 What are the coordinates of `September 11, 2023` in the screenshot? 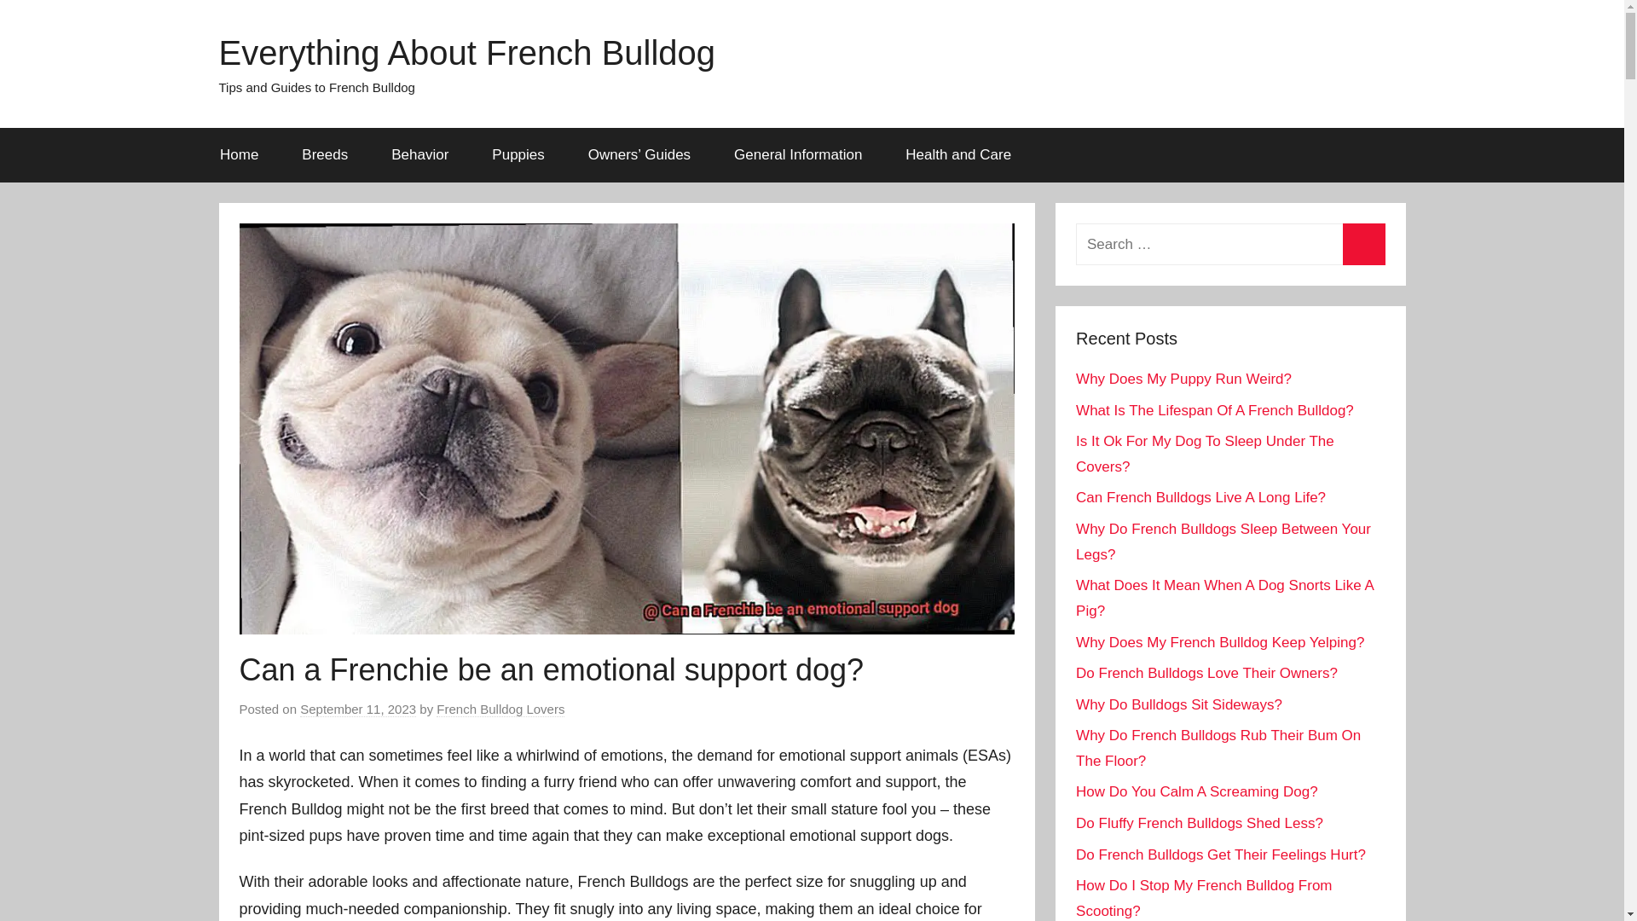 It's located at (357, 710).